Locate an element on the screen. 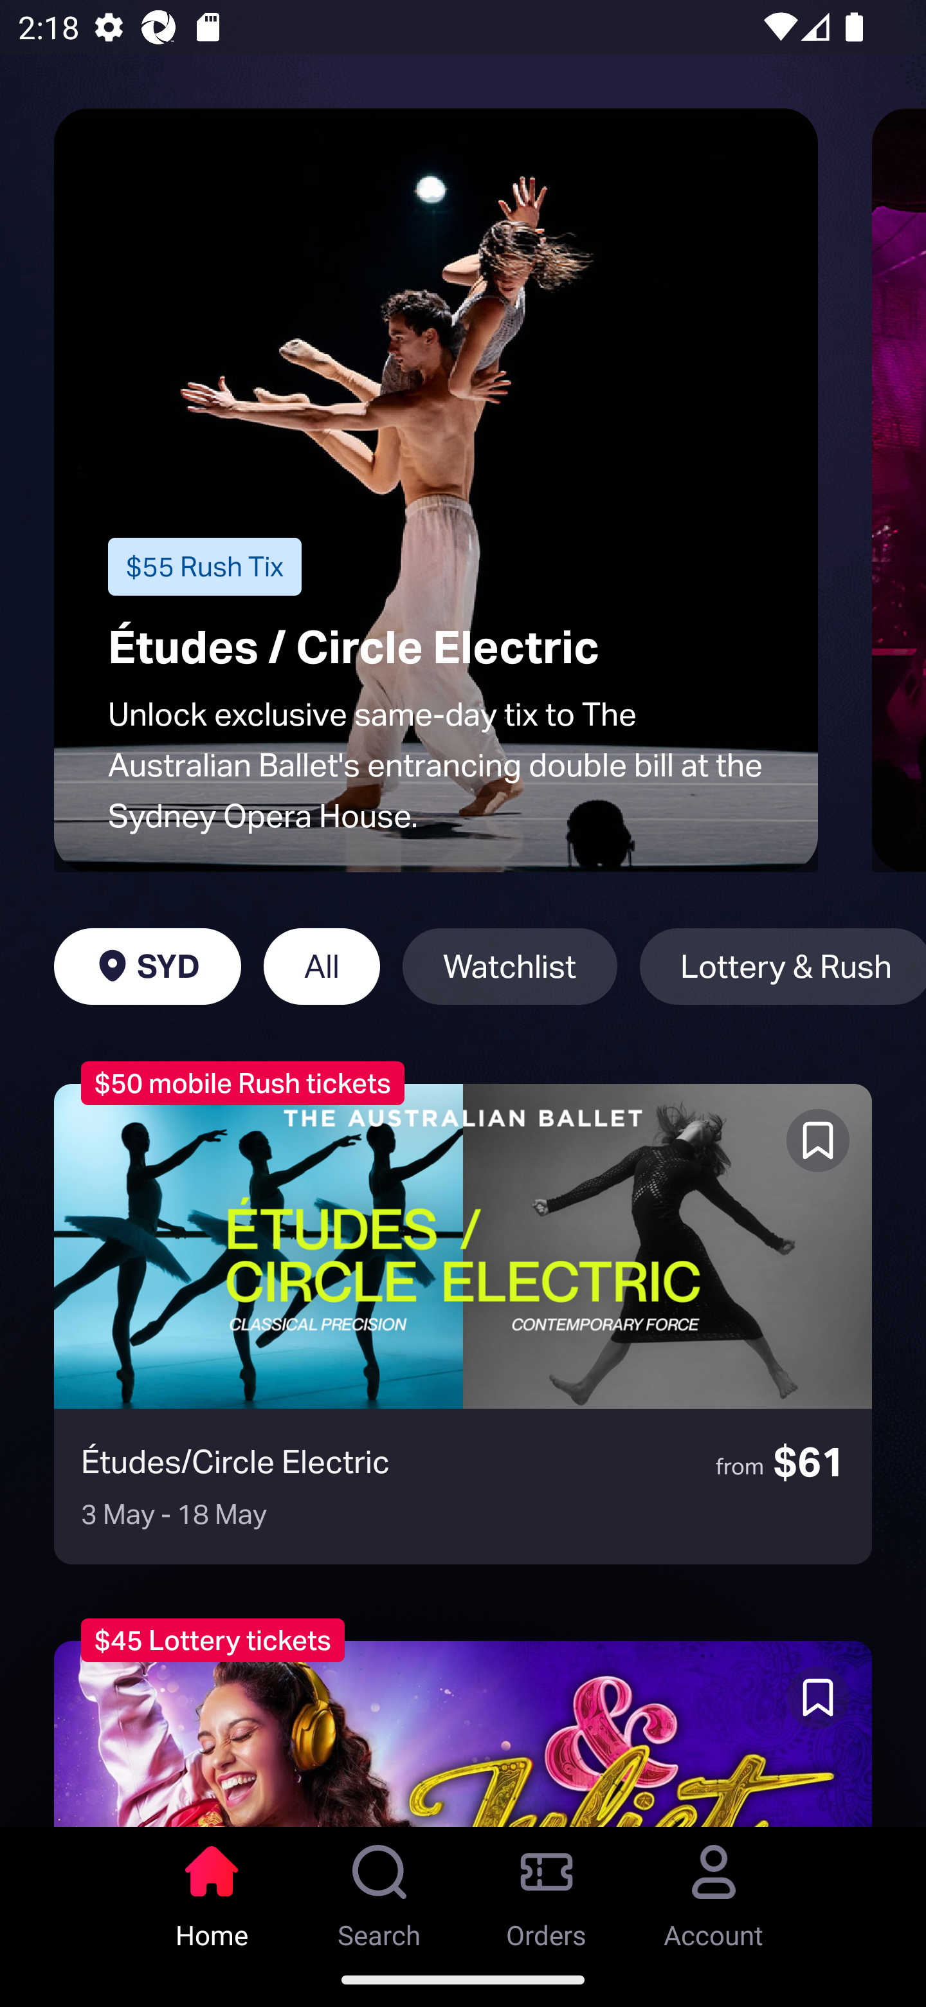 This screenshot has height=2007, width=926. Watchlist is located at coordinates (510, 966).